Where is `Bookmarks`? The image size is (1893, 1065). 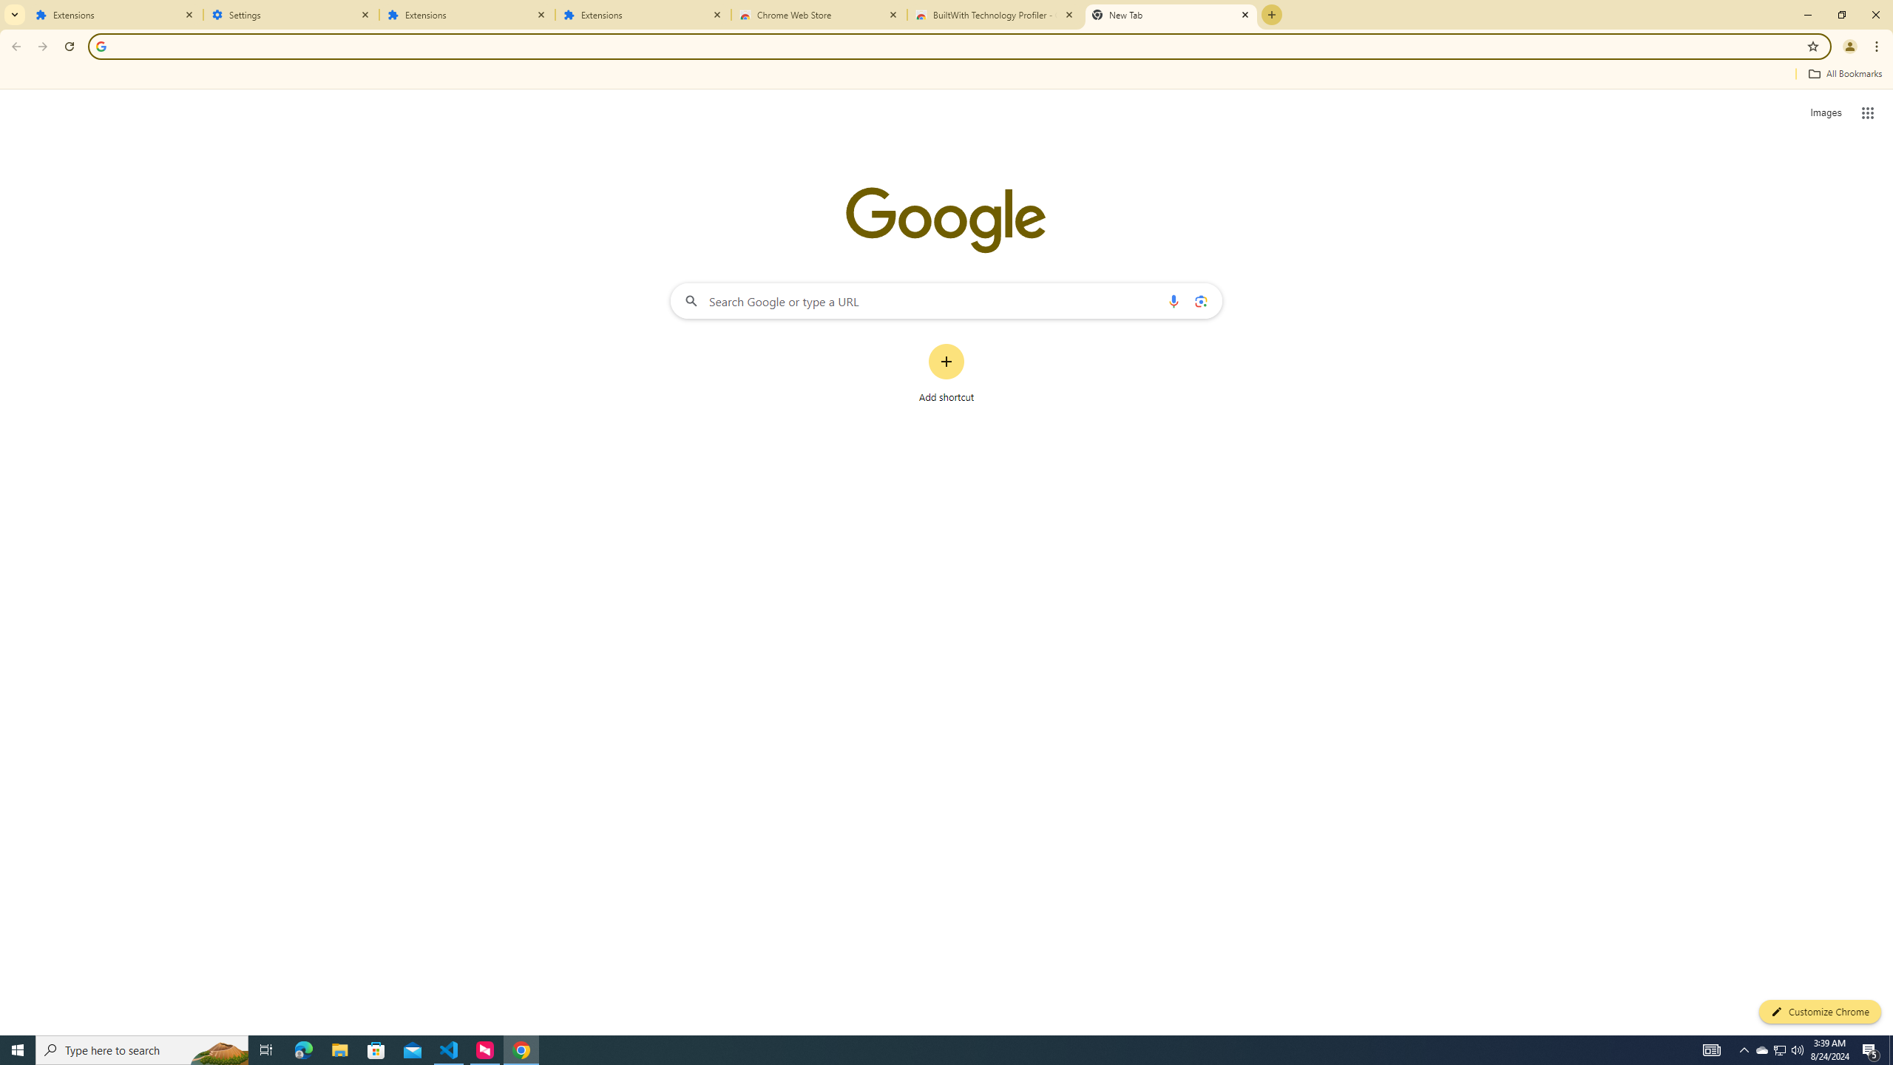 Bookmarks is located at coordinates (946, 75).